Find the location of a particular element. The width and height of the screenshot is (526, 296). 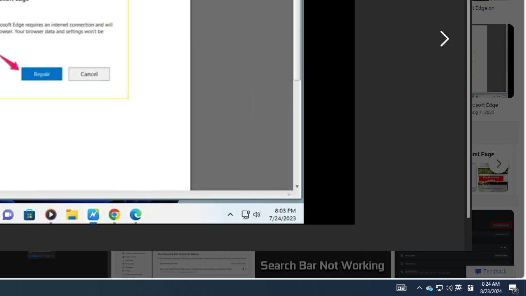

Why First Page is located at coordinates (478, 169).